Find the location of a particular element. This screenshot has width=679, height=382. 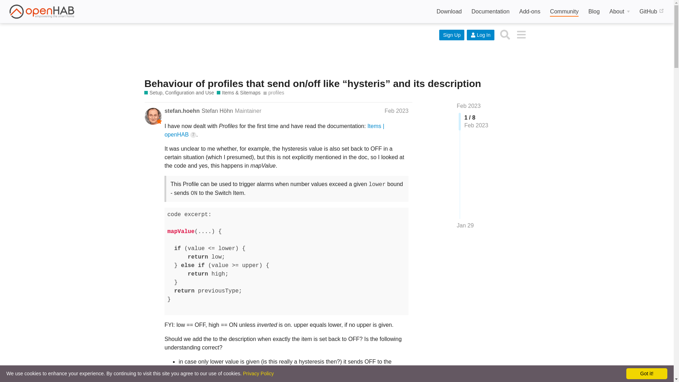

Community is located at coordinates (564, 12).